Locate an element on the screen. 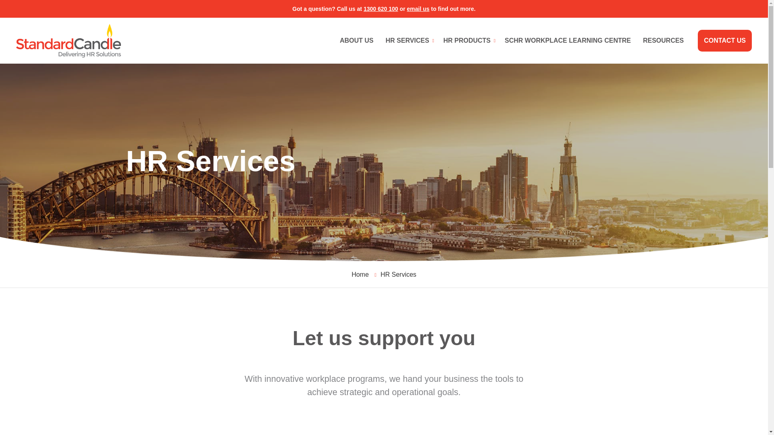 This screenshot has height=435, width=774. SCHR WORKPLACE LEARNING CENTRE is located at coordinates (568, 41).